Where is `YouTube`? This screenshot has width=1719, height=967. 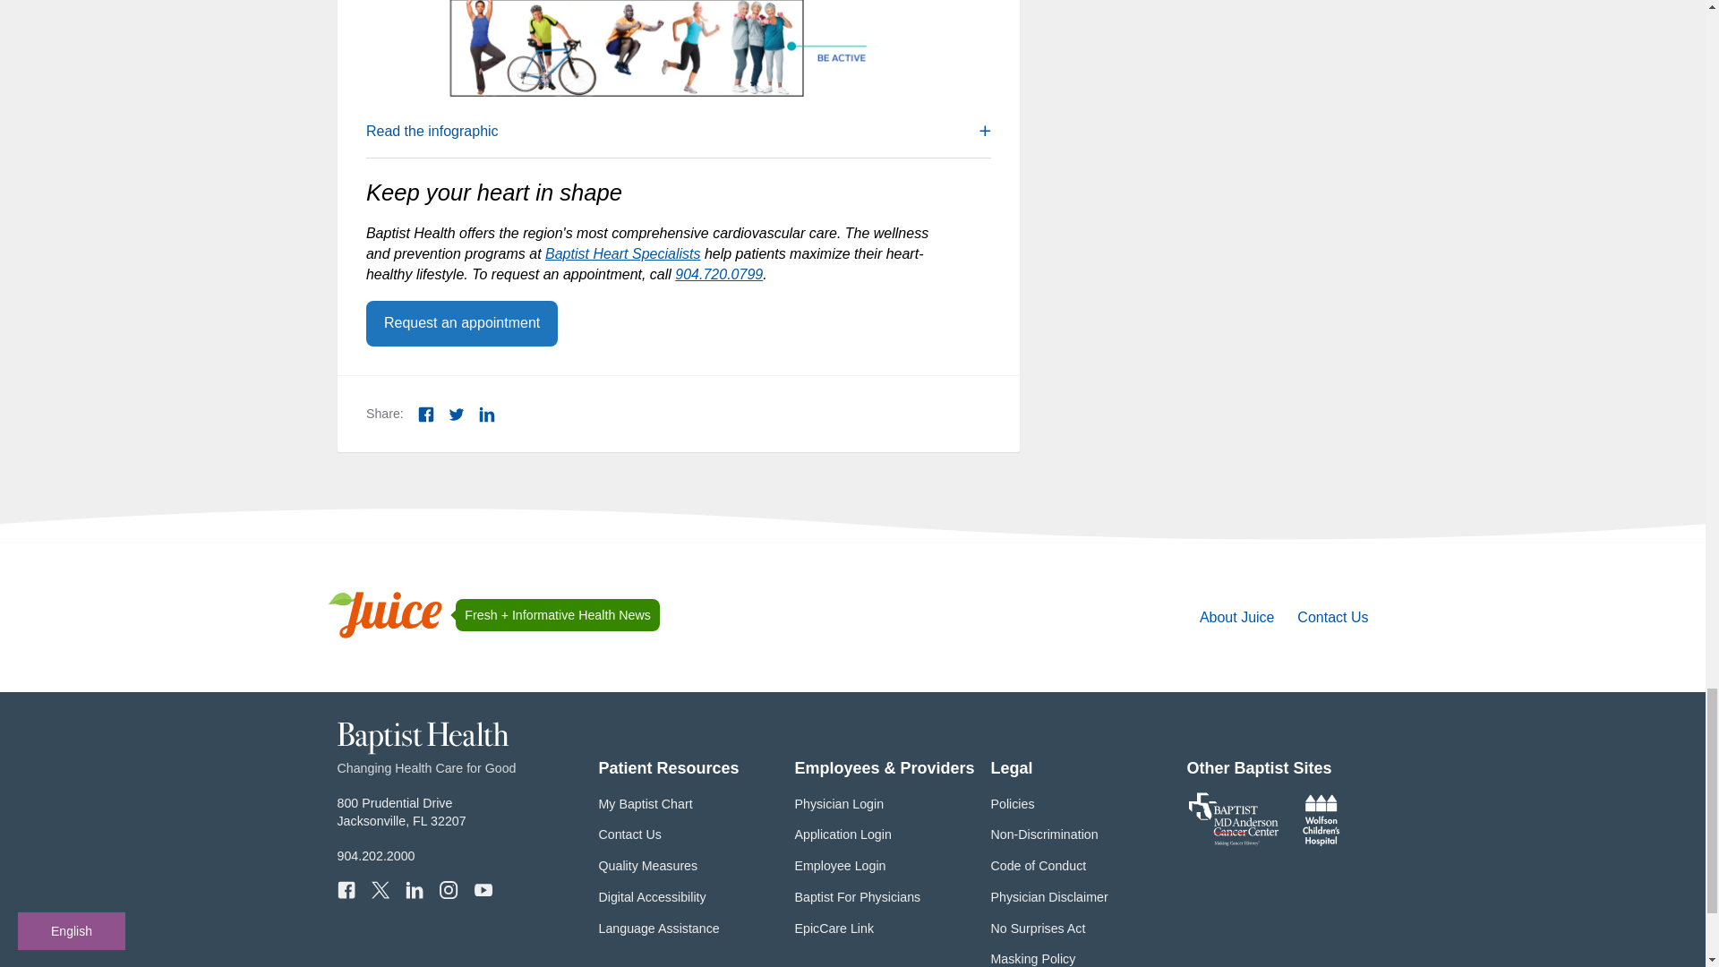
YouTube is located at coordinates (401, 811).